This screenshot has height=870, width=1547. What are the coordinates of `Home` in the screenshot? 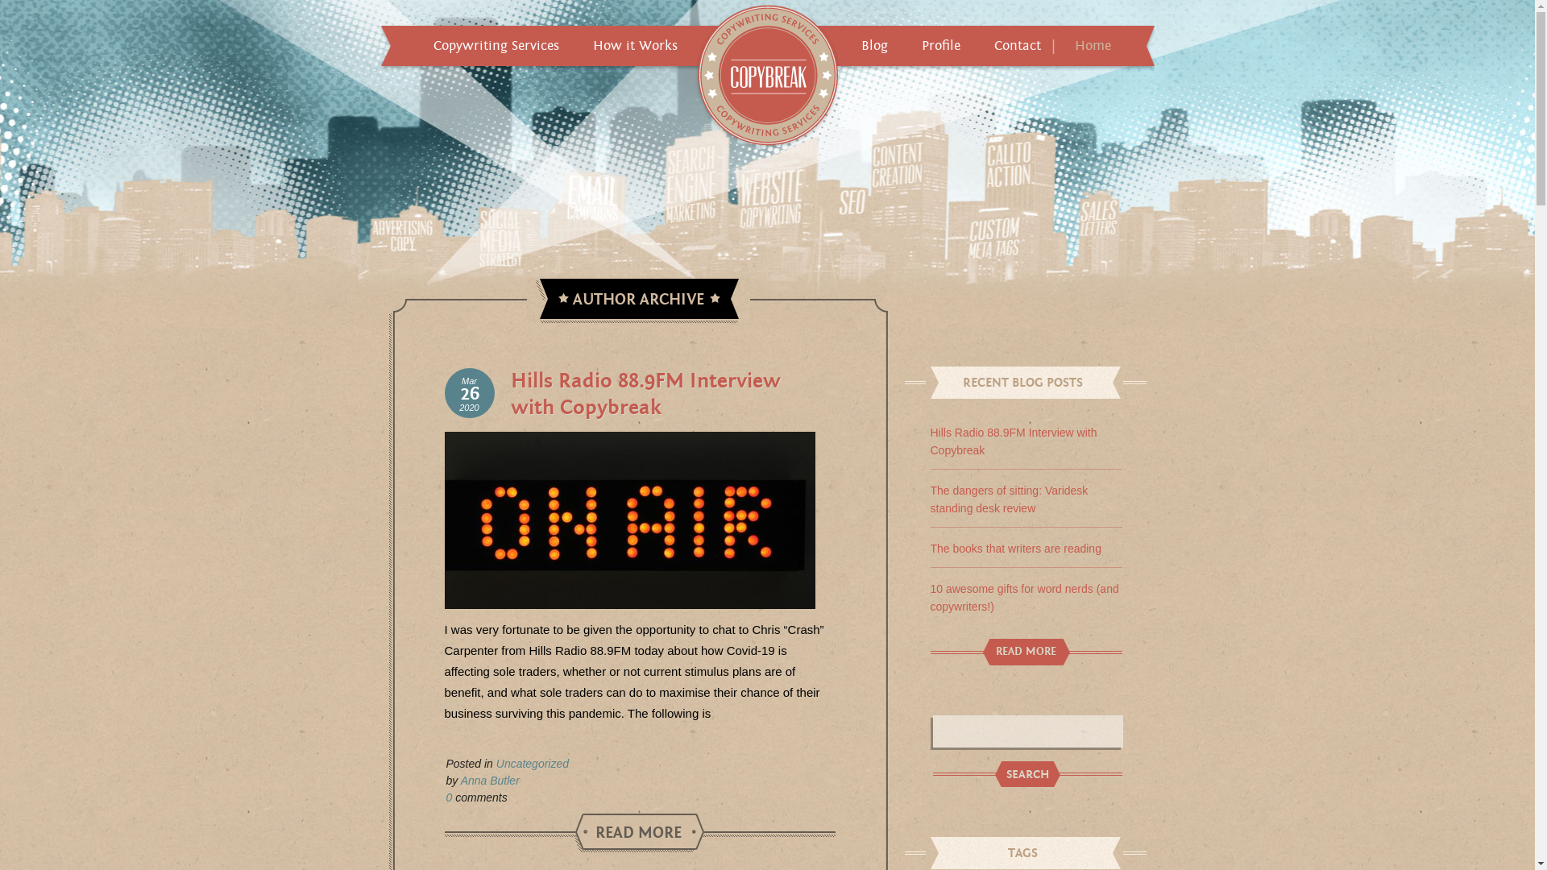 It's located at (1093, 46).